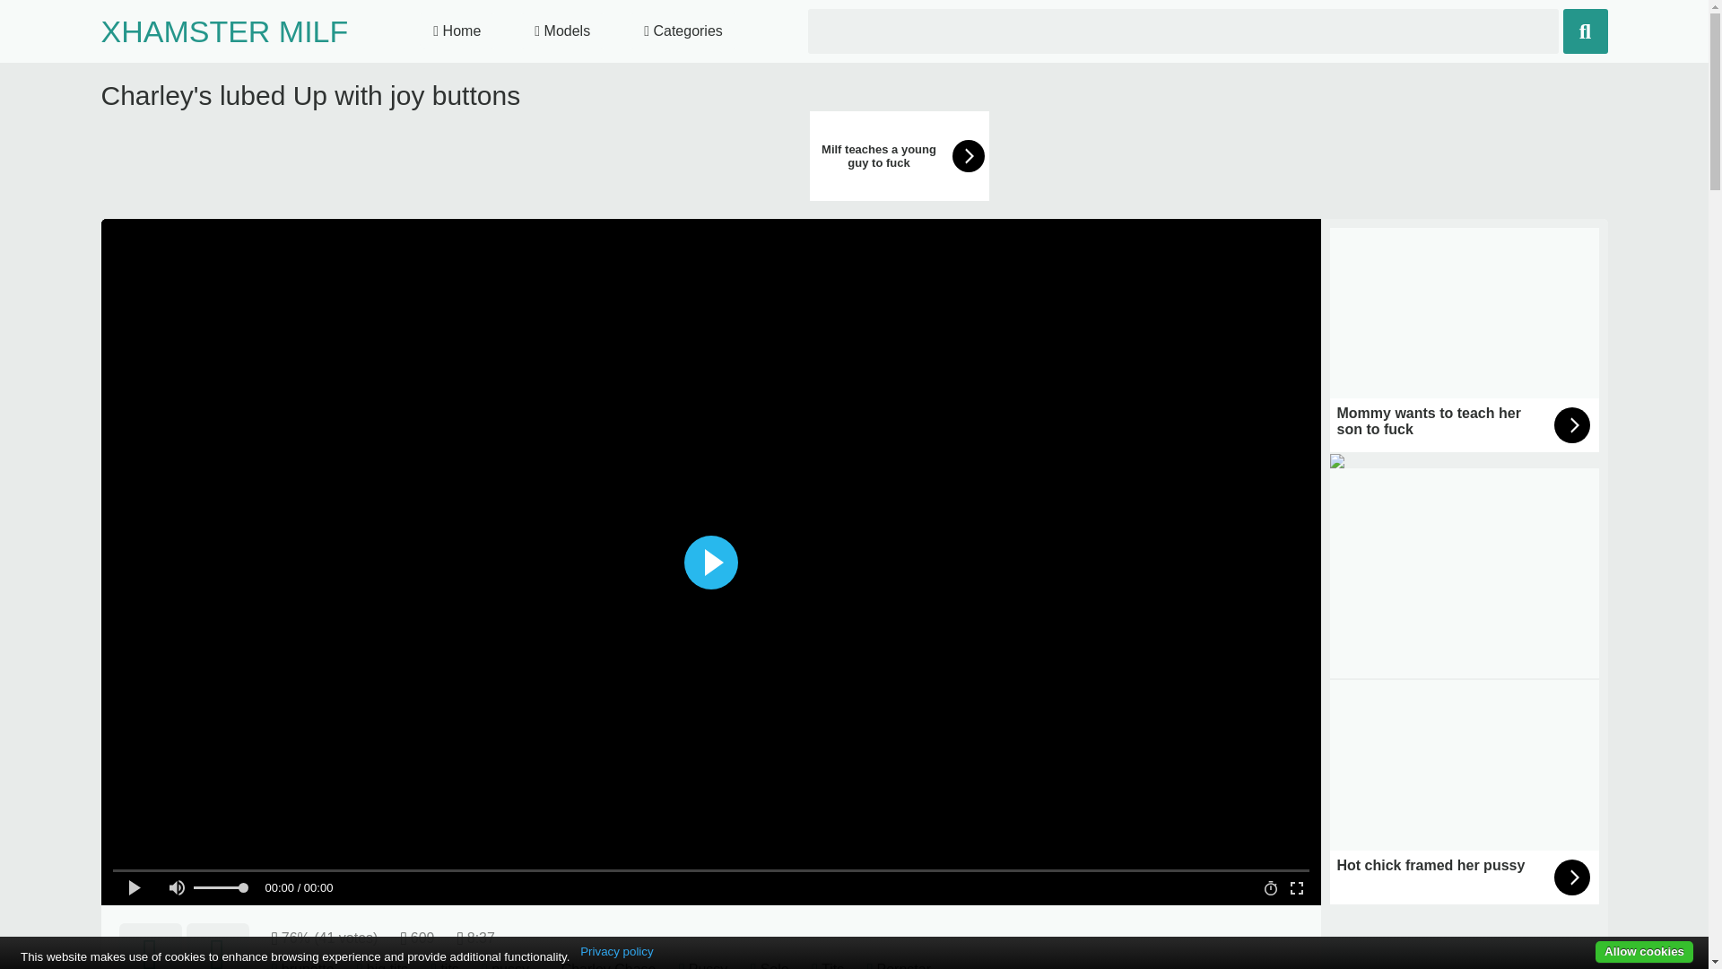  Describe the element at coordinates (709, 965) in the screenshot. I see `Pussy` at that location.